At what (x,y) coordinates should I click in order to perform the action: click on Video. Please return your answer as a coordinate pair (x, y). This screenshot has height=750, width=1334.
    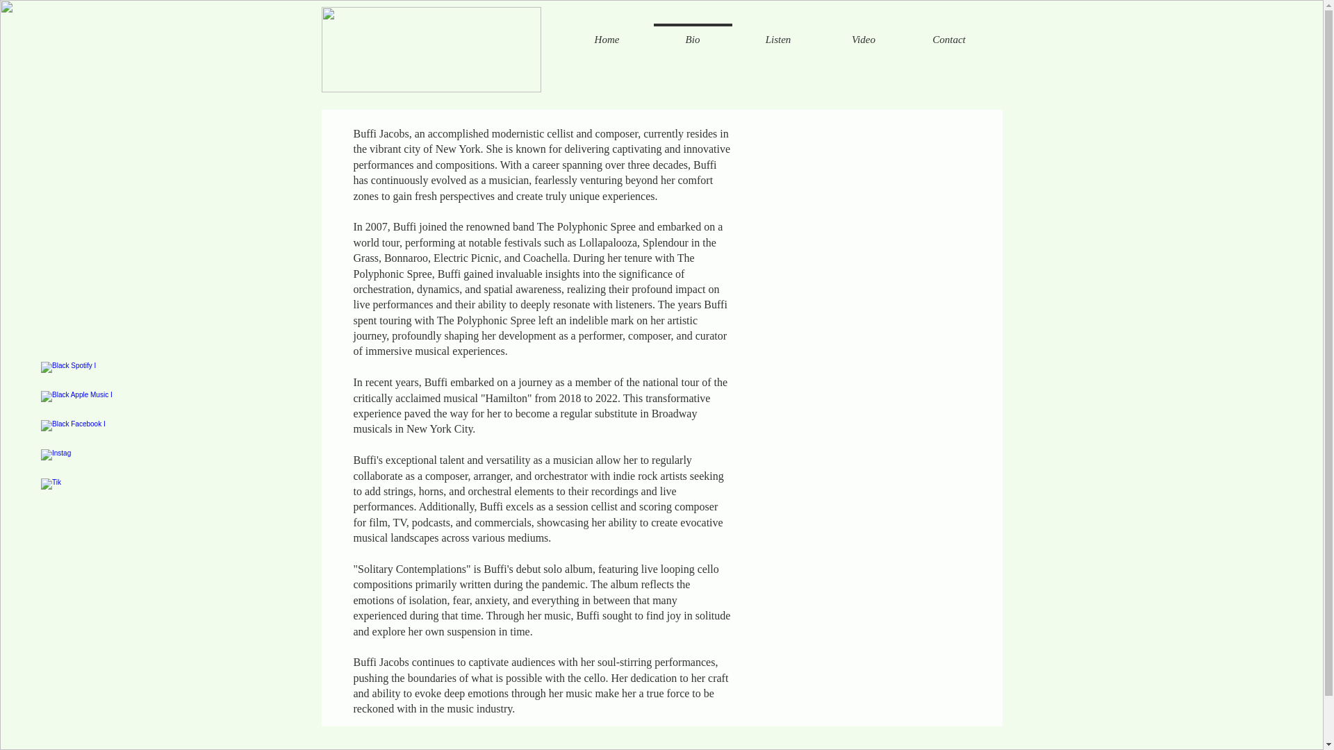
    Looking at the image, I should click on (864, 33).